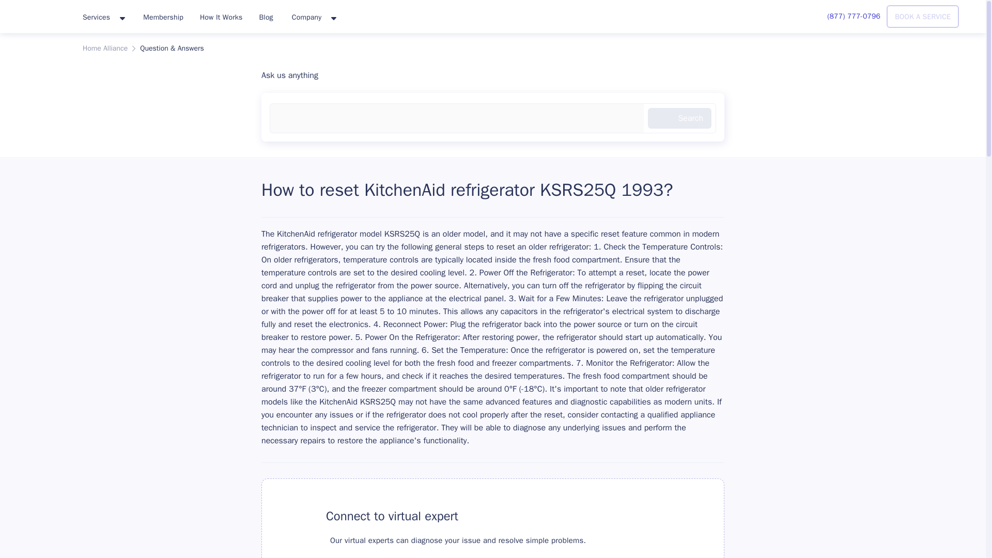  I want to click on Company, so click(314, 18).